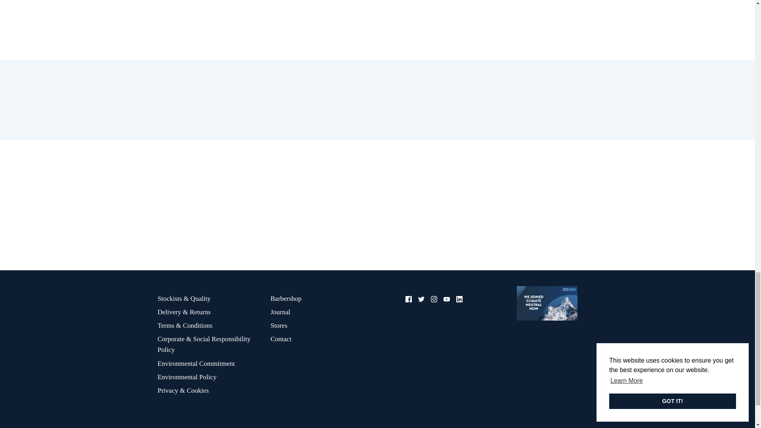 This screenshot has height=428, width=761. What do you see at coordinates (446, 299) in the screenshot?
I see `YouTube icon` at bounding box center [446, 299].